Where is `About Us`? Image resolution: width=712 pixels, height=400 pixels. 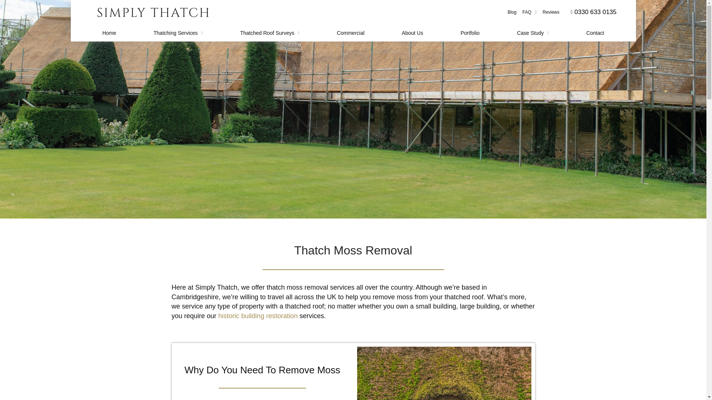 About Us is located at coordinates (412, 33).